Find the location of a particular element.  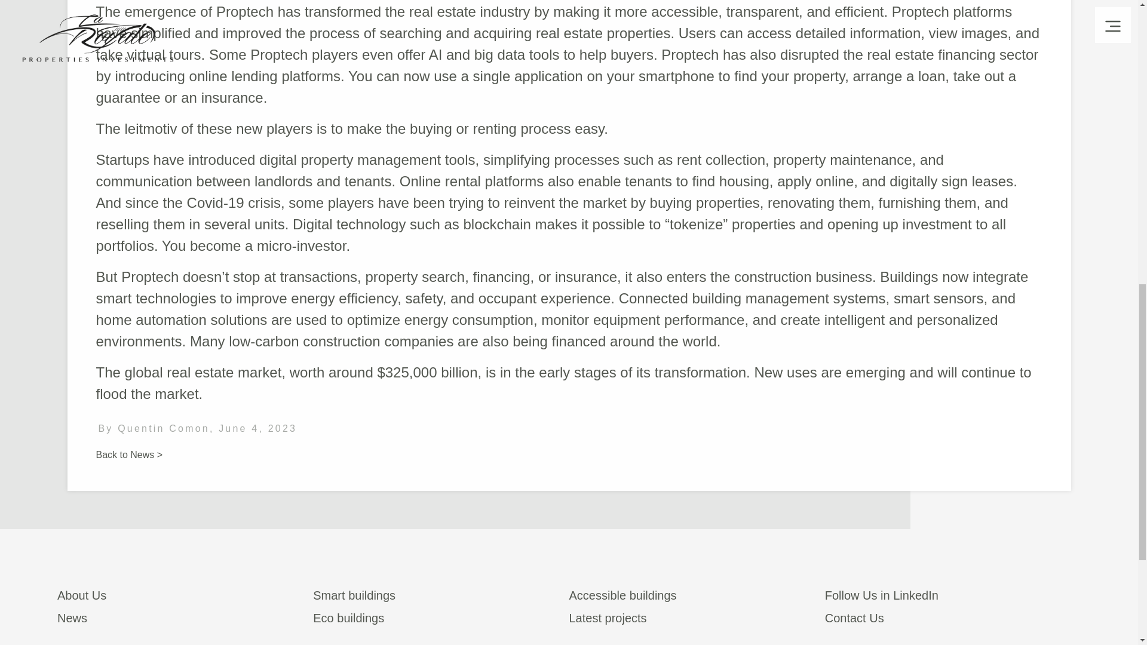

Smart buildings is located at coordinates (441, 597).